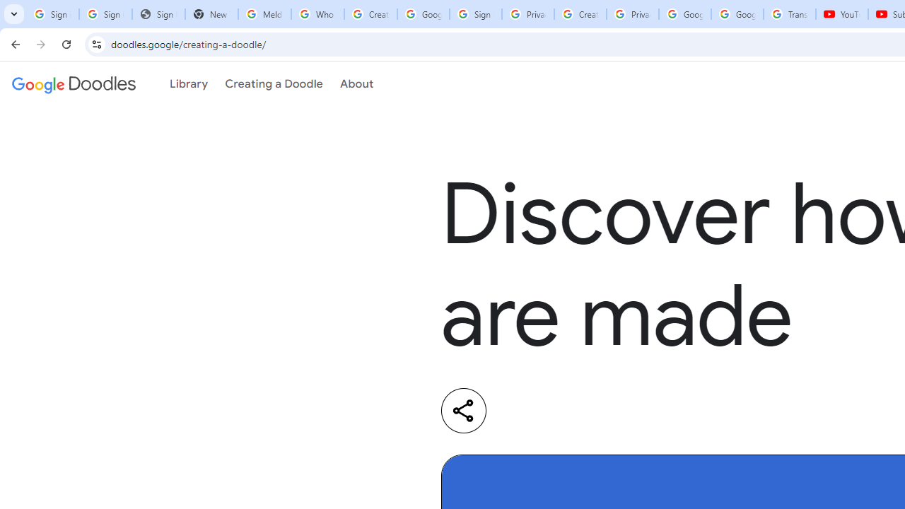 The height and width of the screenshot is (509, 905). I want to click on Create your Google Account, so click(370, 14).